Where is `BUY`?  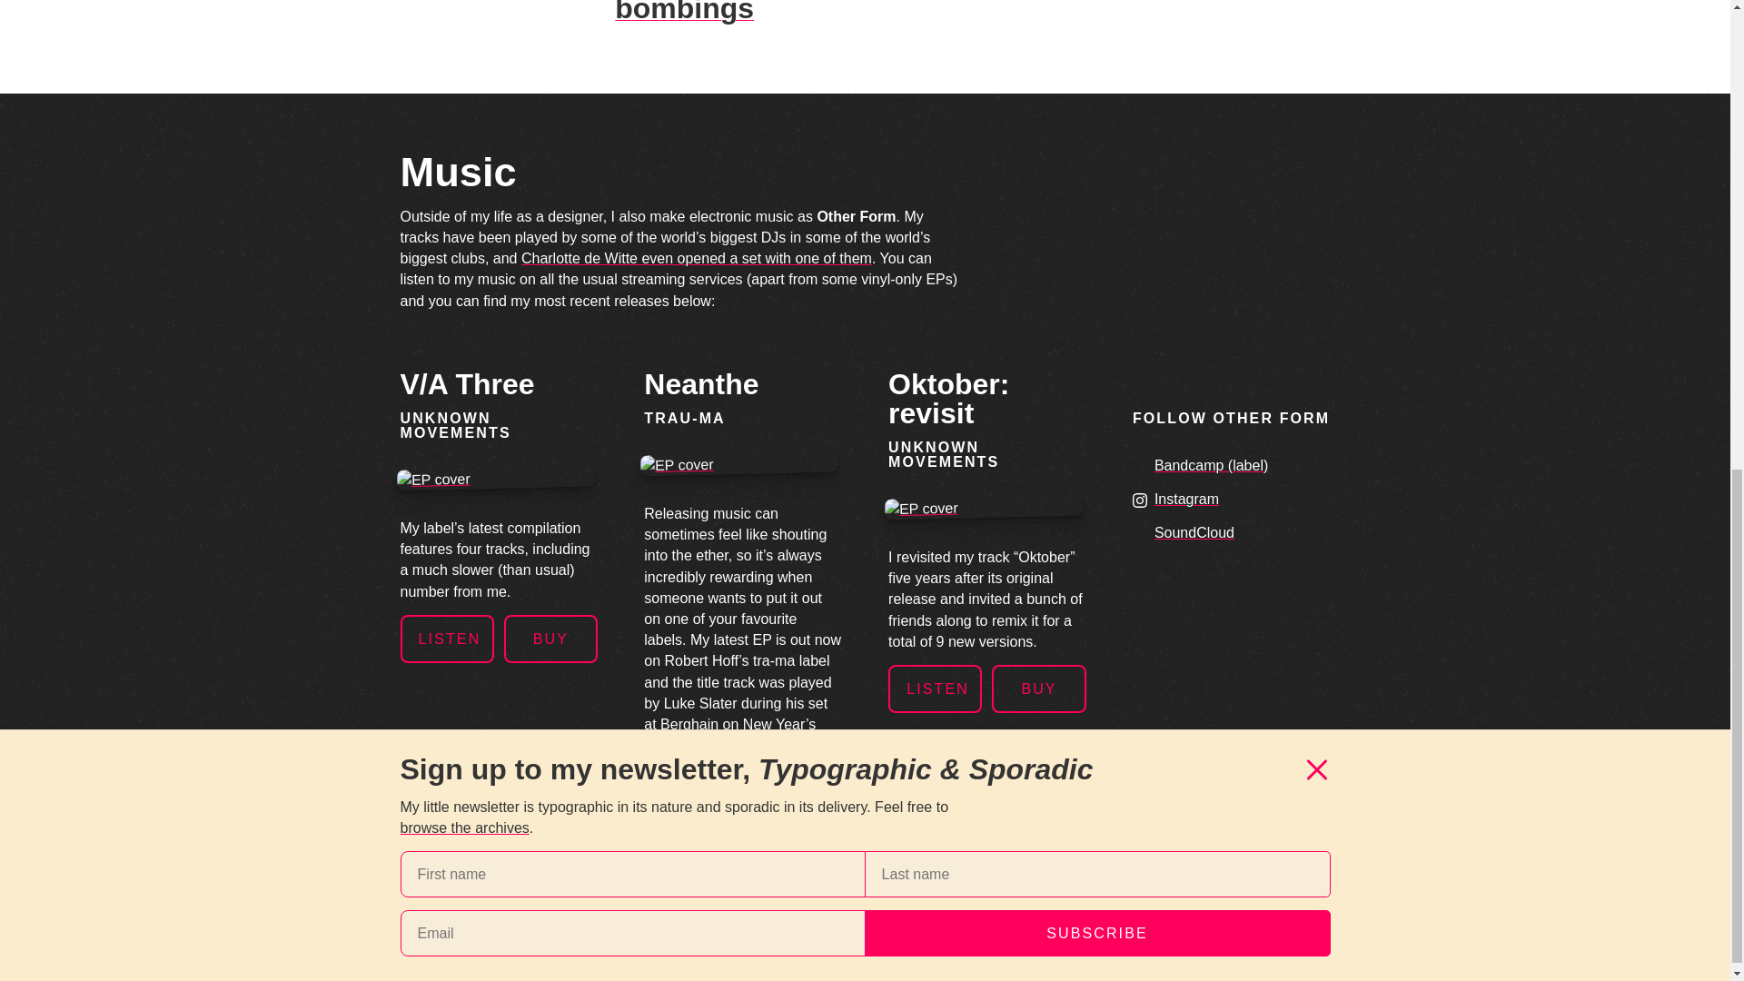 BUY is located at coordinates (795, 792).